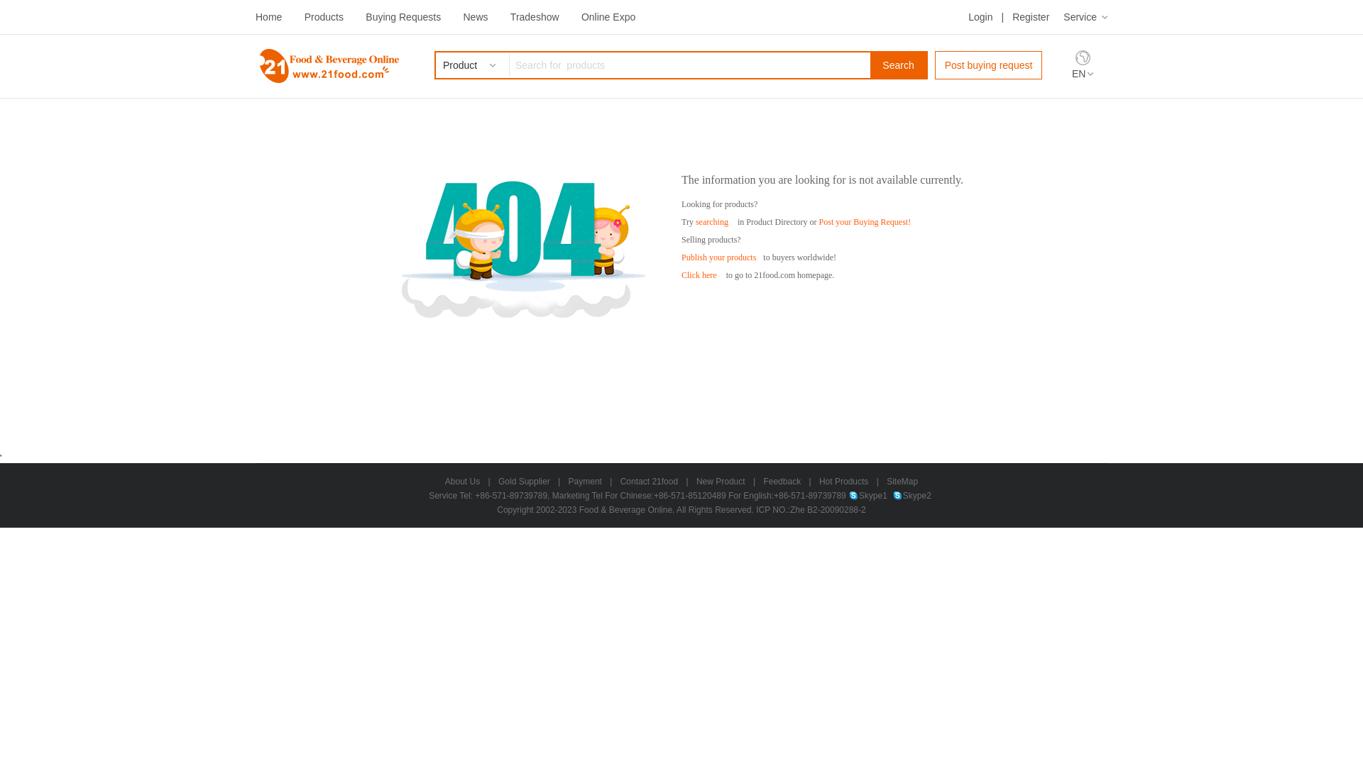 Image resolution: width=1363 pixels, height=766 pixels. What do you see at coordinates (476, 17) in the screenshot?
I see `News` at bounding box center [476, 17].